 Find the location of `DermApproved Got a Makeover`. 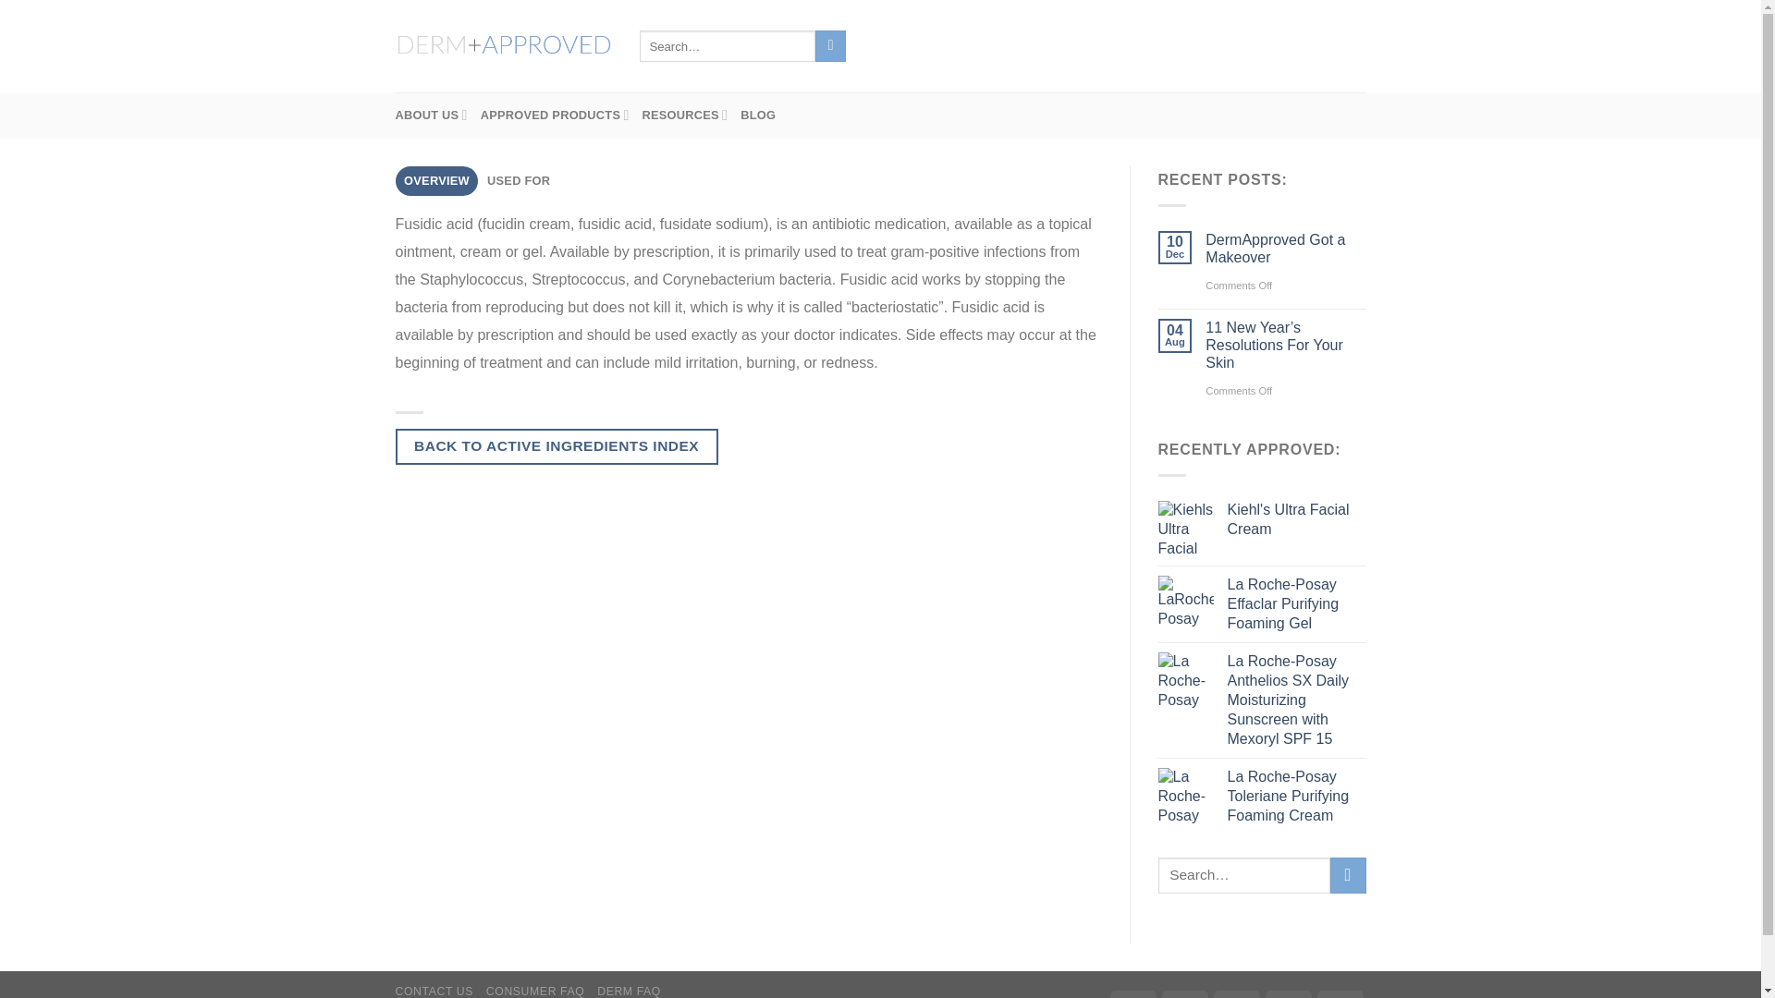

DermApproved Got a Makeover is located at coordinates (1285, 248).